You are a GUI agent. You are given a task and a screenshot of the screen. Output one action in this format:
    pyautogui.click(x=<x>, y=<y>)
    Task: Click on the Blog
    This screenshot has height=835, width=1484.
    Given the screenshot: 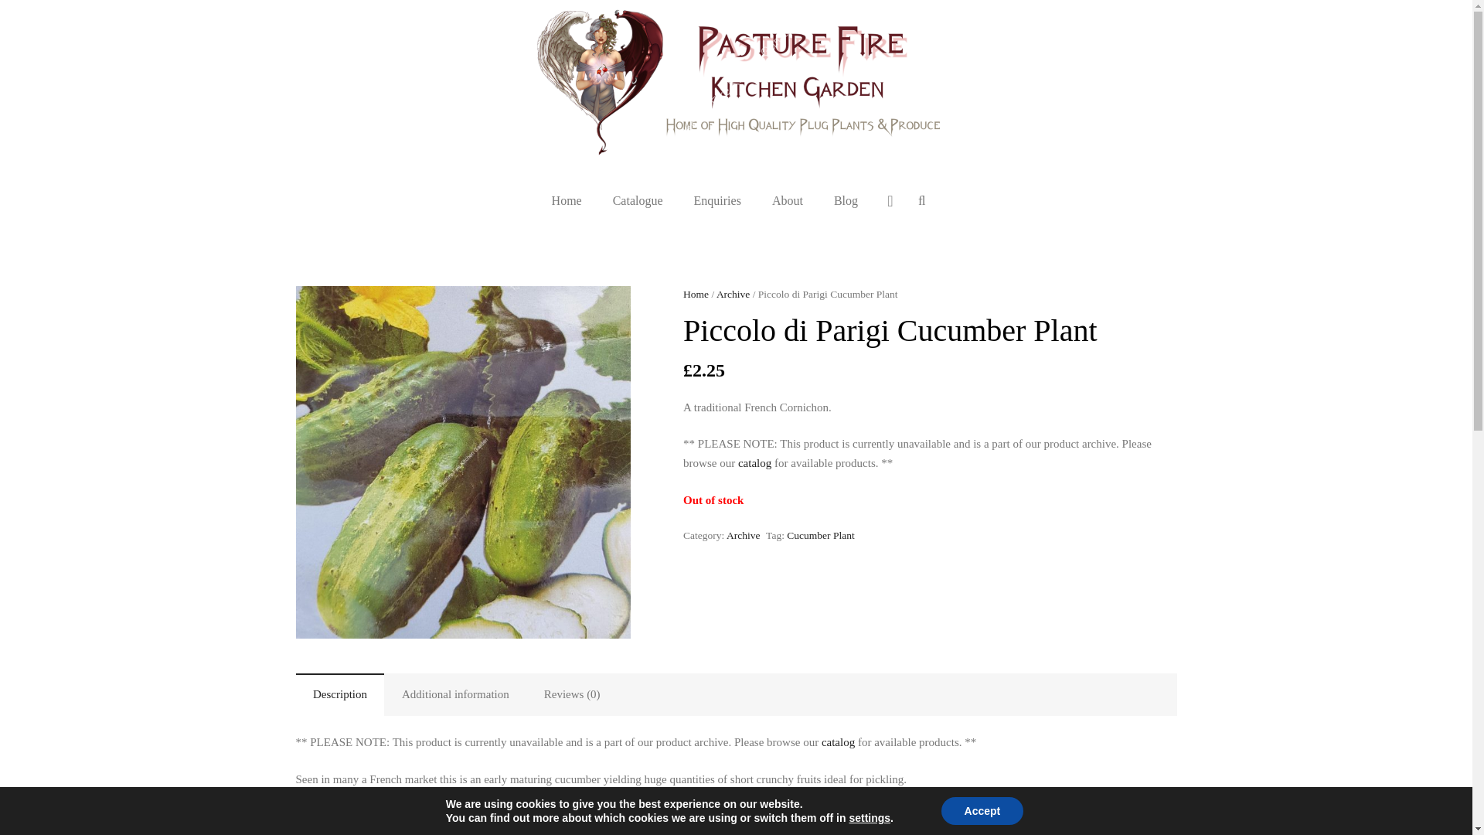 What is the action you would take?
    pyautogui.click(x=846, y=201)
    